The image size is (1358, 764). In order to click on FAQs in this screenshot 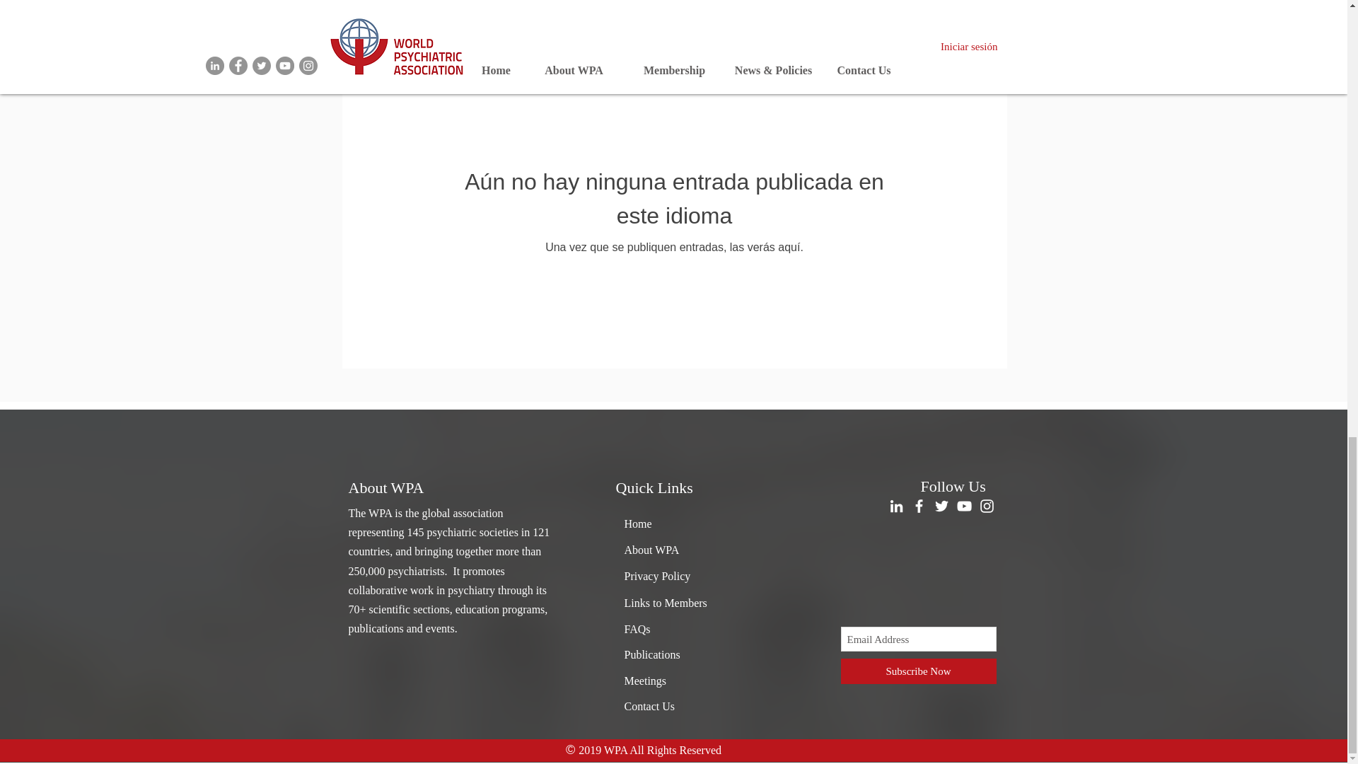, I will do `click(637, 629)`.